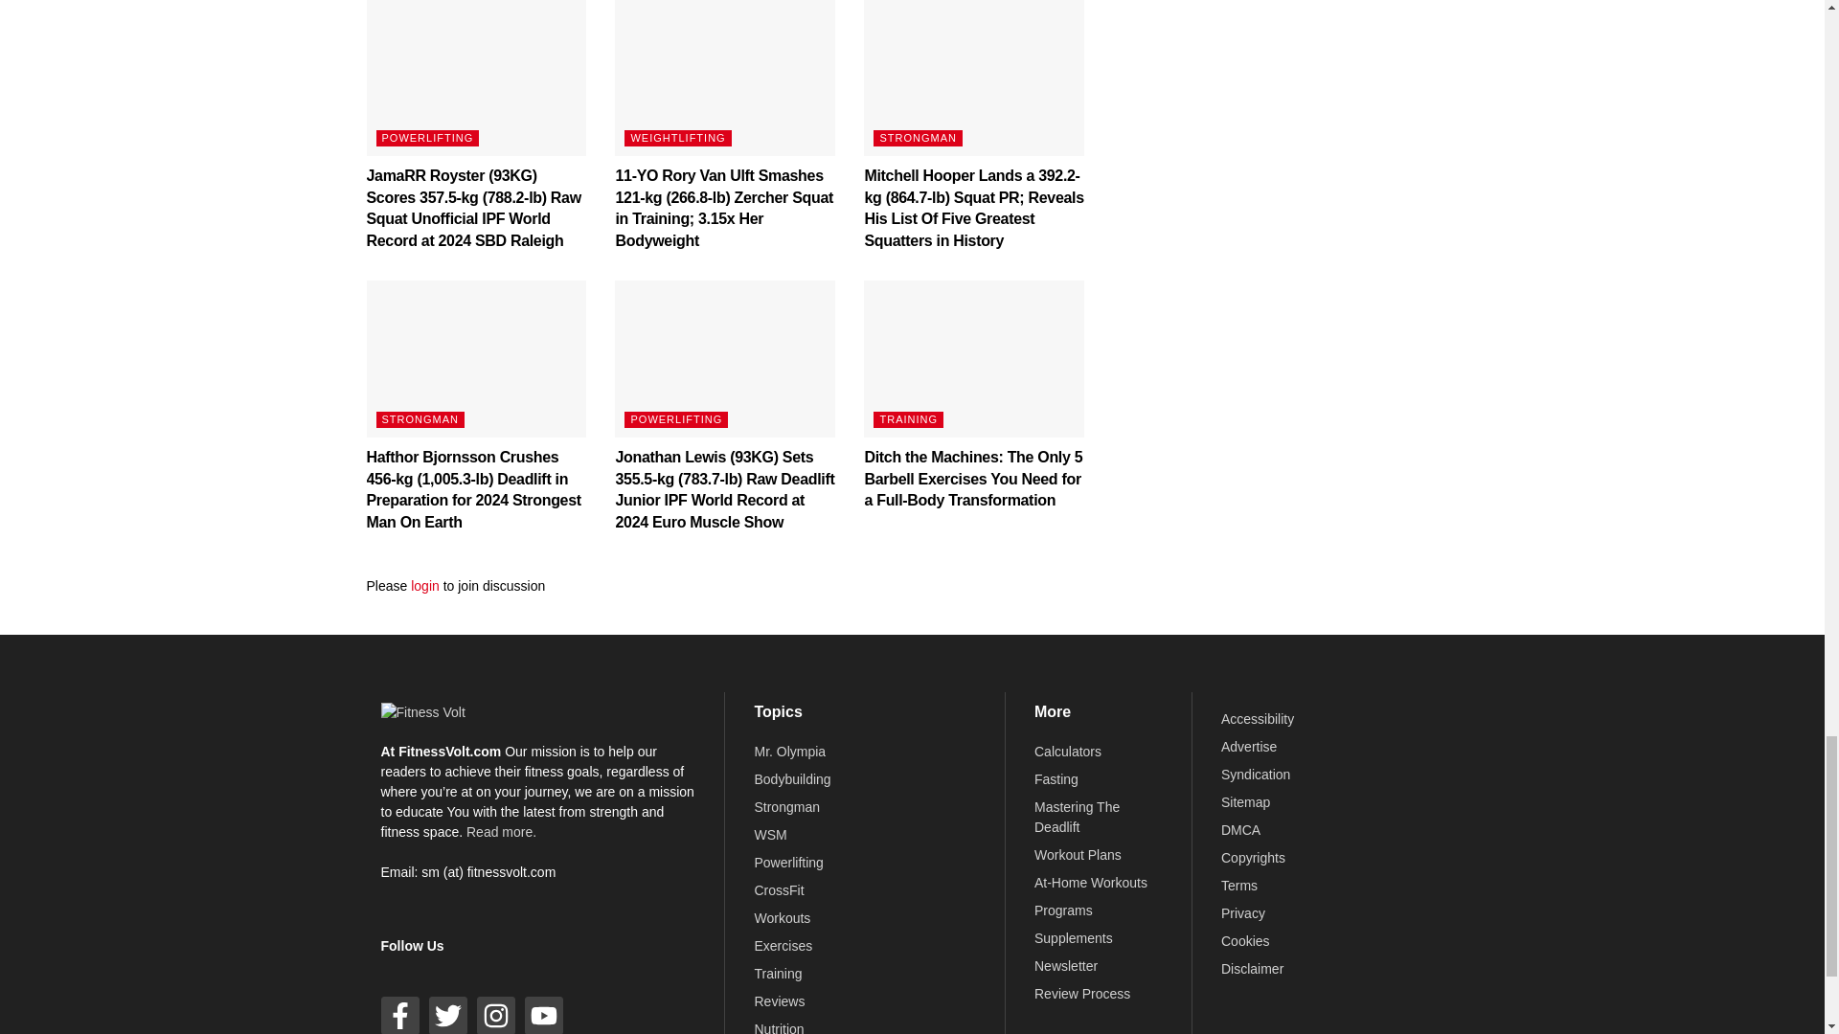  What do you see at coordinates (1257, 719) in the screenshot?
I see `Accessibility Conformance Status` at bounding box center [1257, 719].